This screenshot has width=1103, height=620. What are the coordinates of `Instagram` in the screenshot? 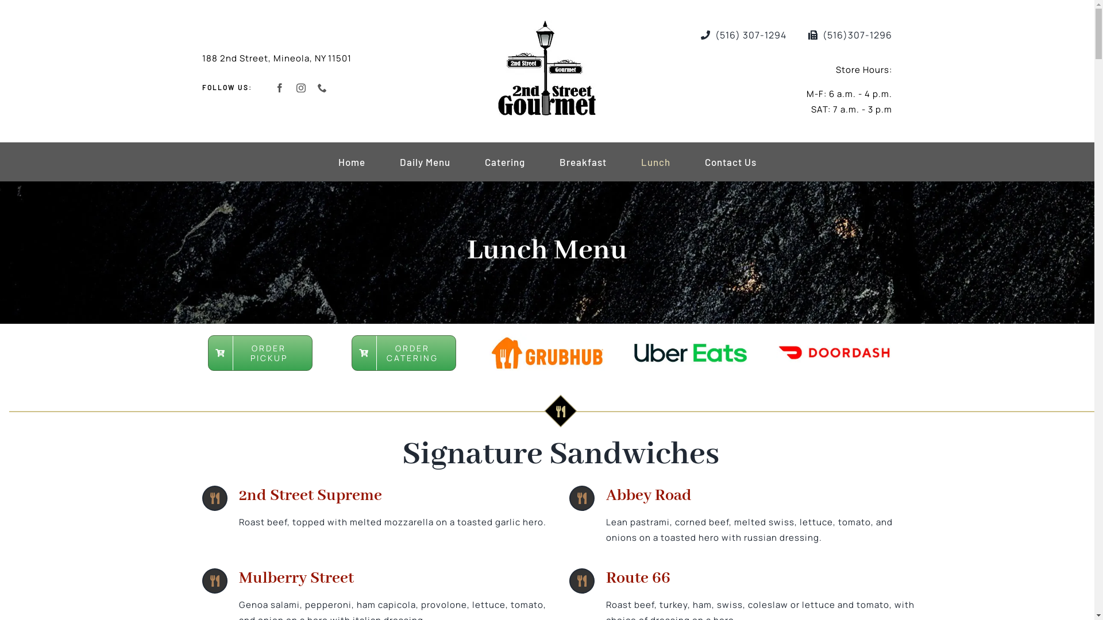 It's located at (301, 87).